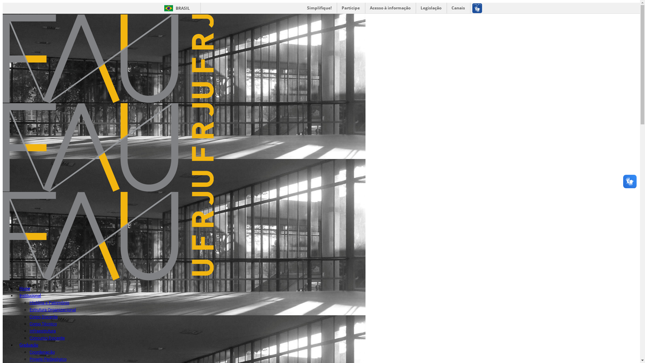  I want to click on Corpo Docente, so click(44, 317).